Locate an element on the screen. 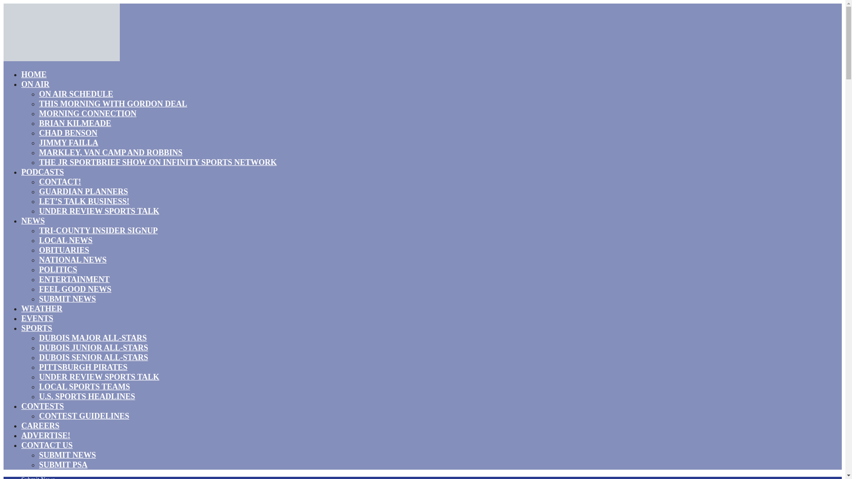  ADVERTISE! is located at coordinates (45, 435).